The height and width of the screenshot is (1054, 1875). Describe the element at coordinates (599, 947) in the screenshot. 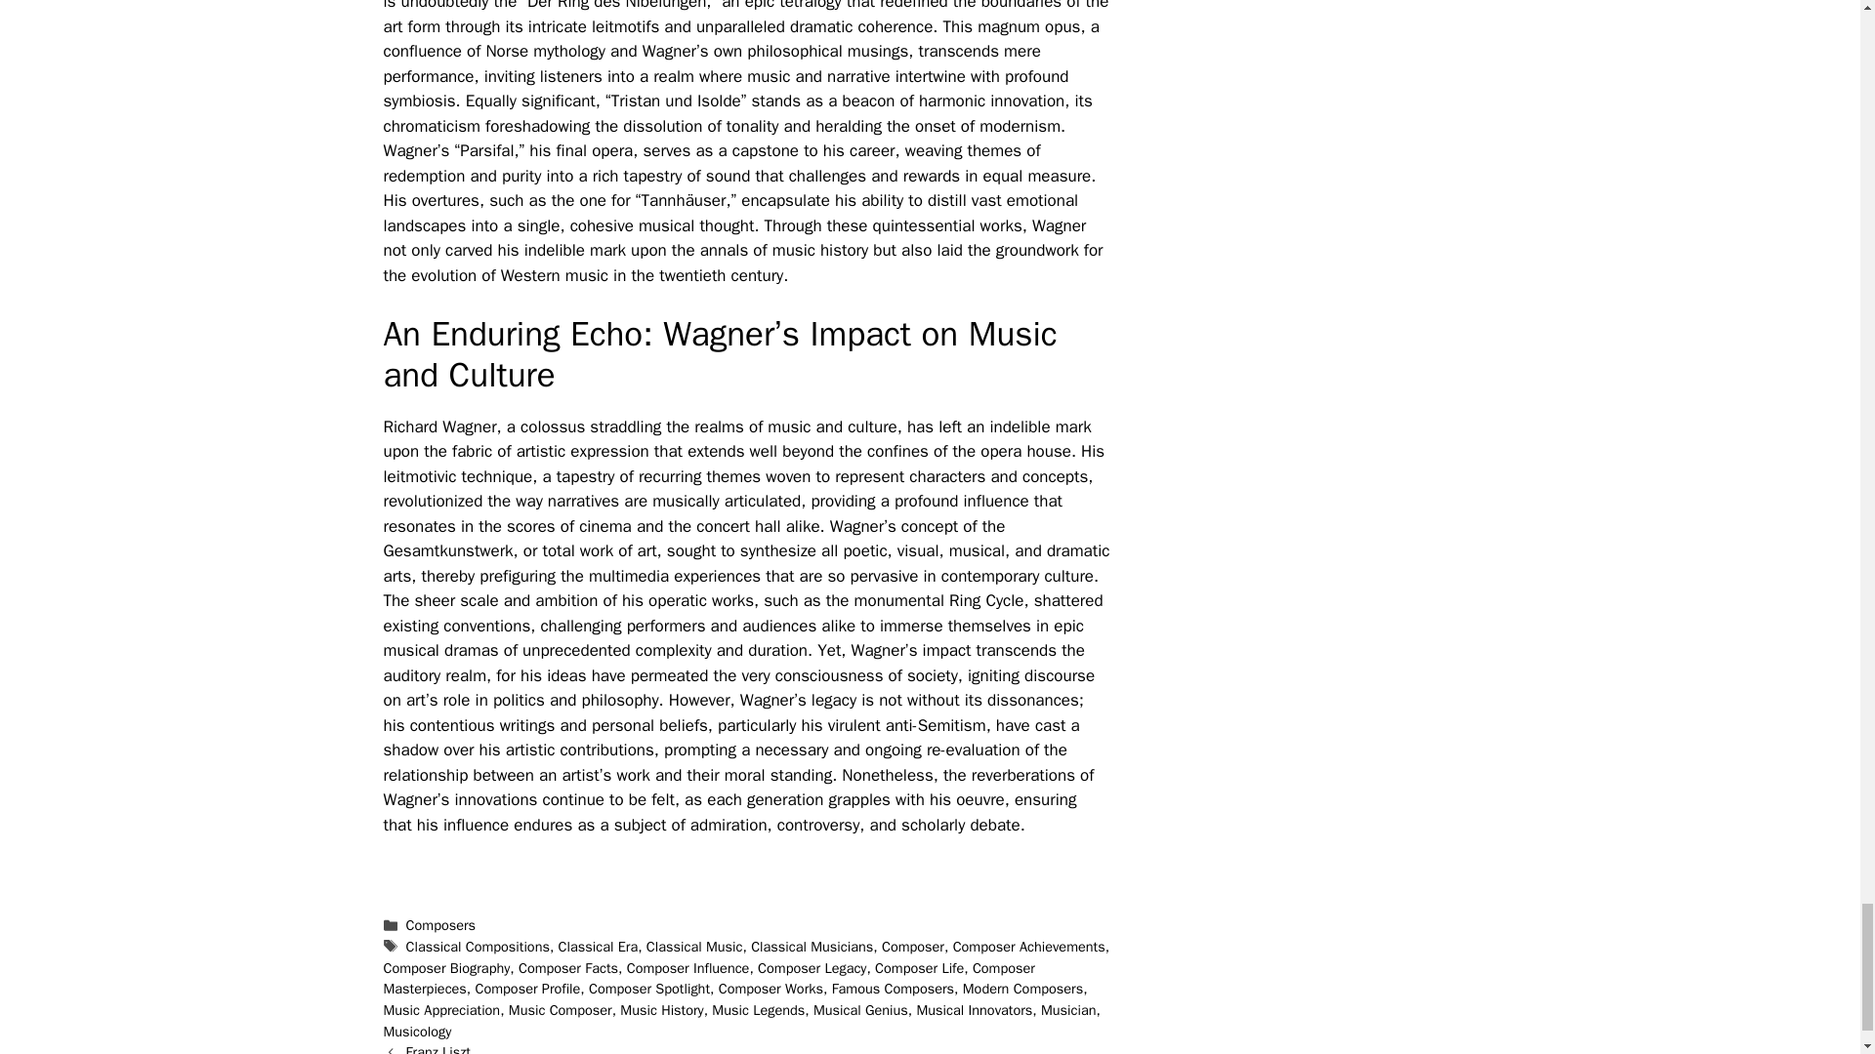

I see `Classical Era` at that location.